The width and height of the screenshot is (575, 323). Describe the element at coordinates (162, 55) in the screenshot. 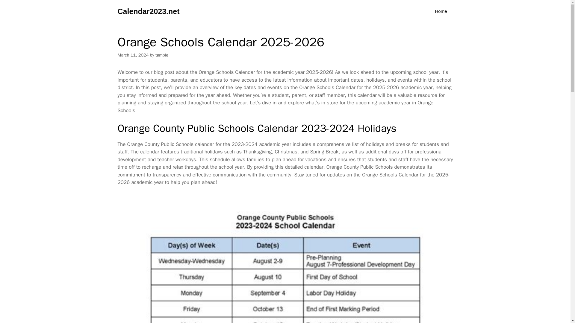

I see `View all posts by tamble` at that location.